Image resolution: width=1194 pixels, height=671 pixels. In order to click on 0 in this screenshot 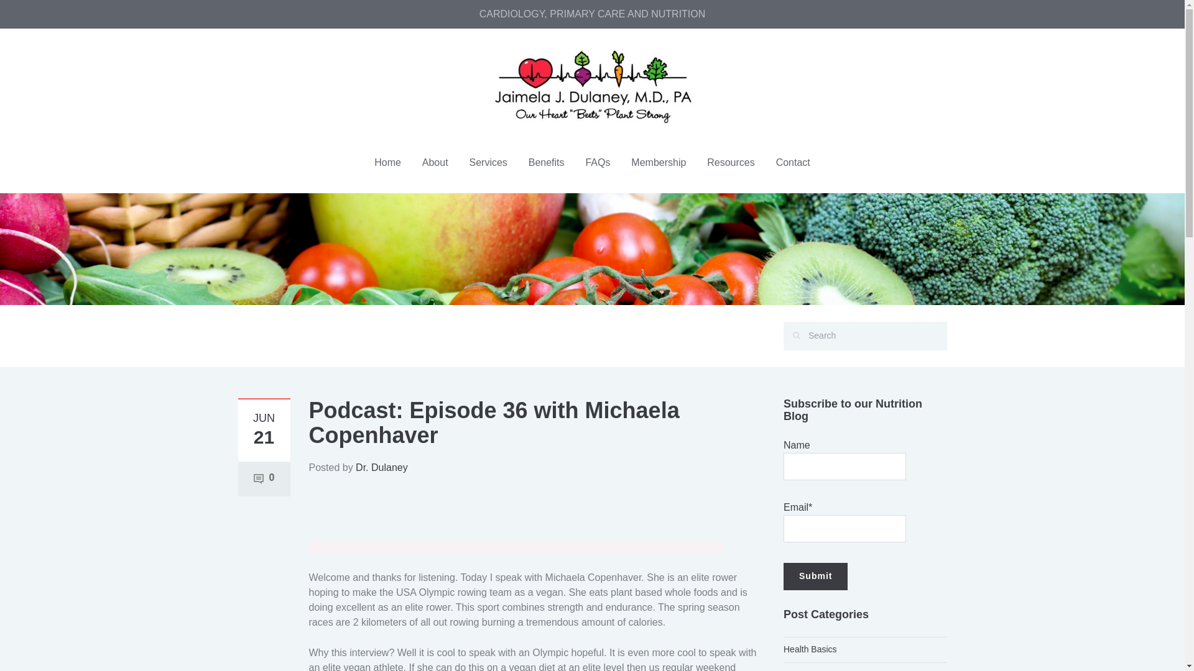, I will do `click(264, 477)`.